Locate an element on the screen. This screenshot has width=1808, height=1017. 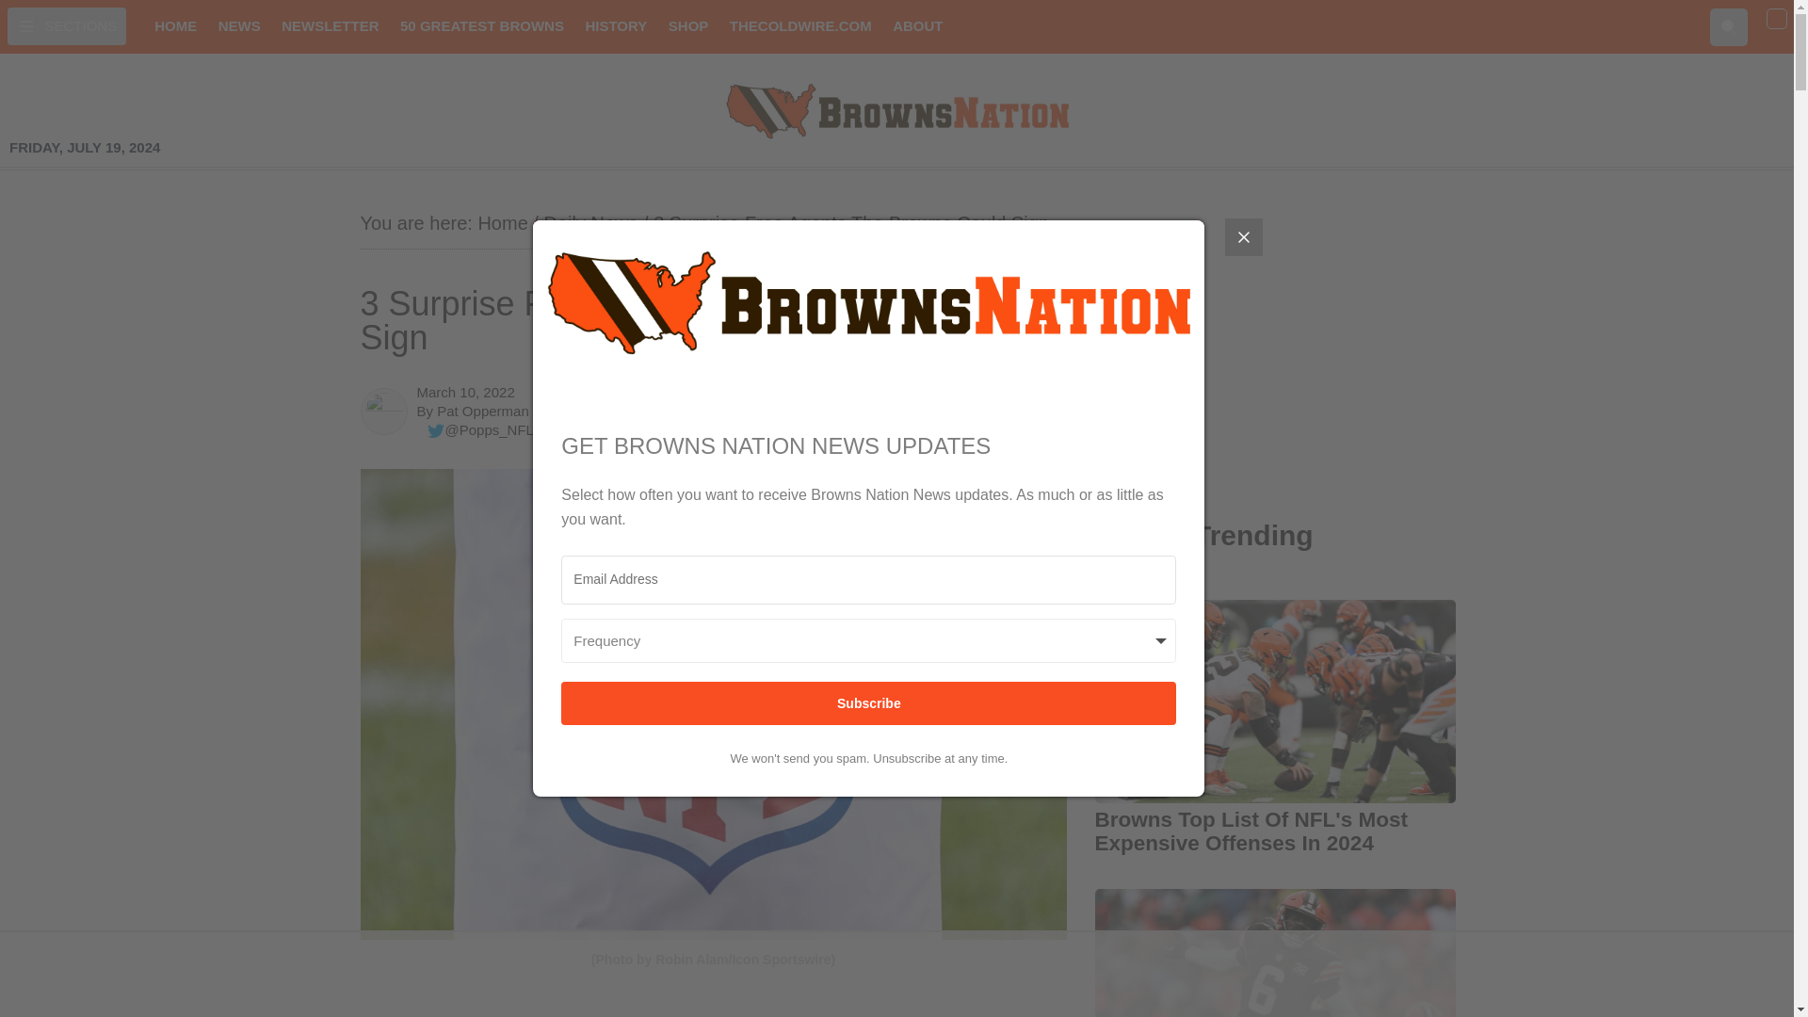
SHOP is located at coordinates (688, 26).